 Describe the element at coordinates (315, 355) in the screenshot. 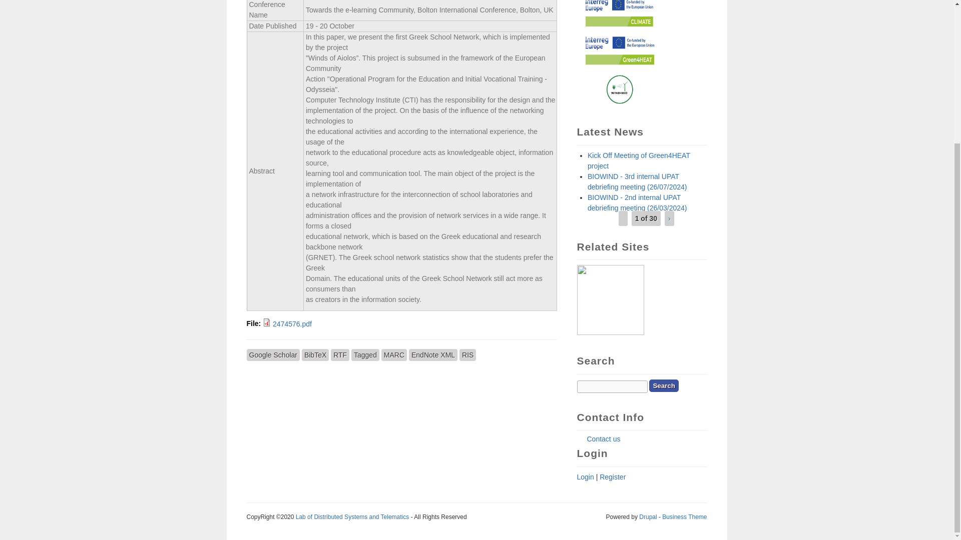

I see `BibTeX` at that location.